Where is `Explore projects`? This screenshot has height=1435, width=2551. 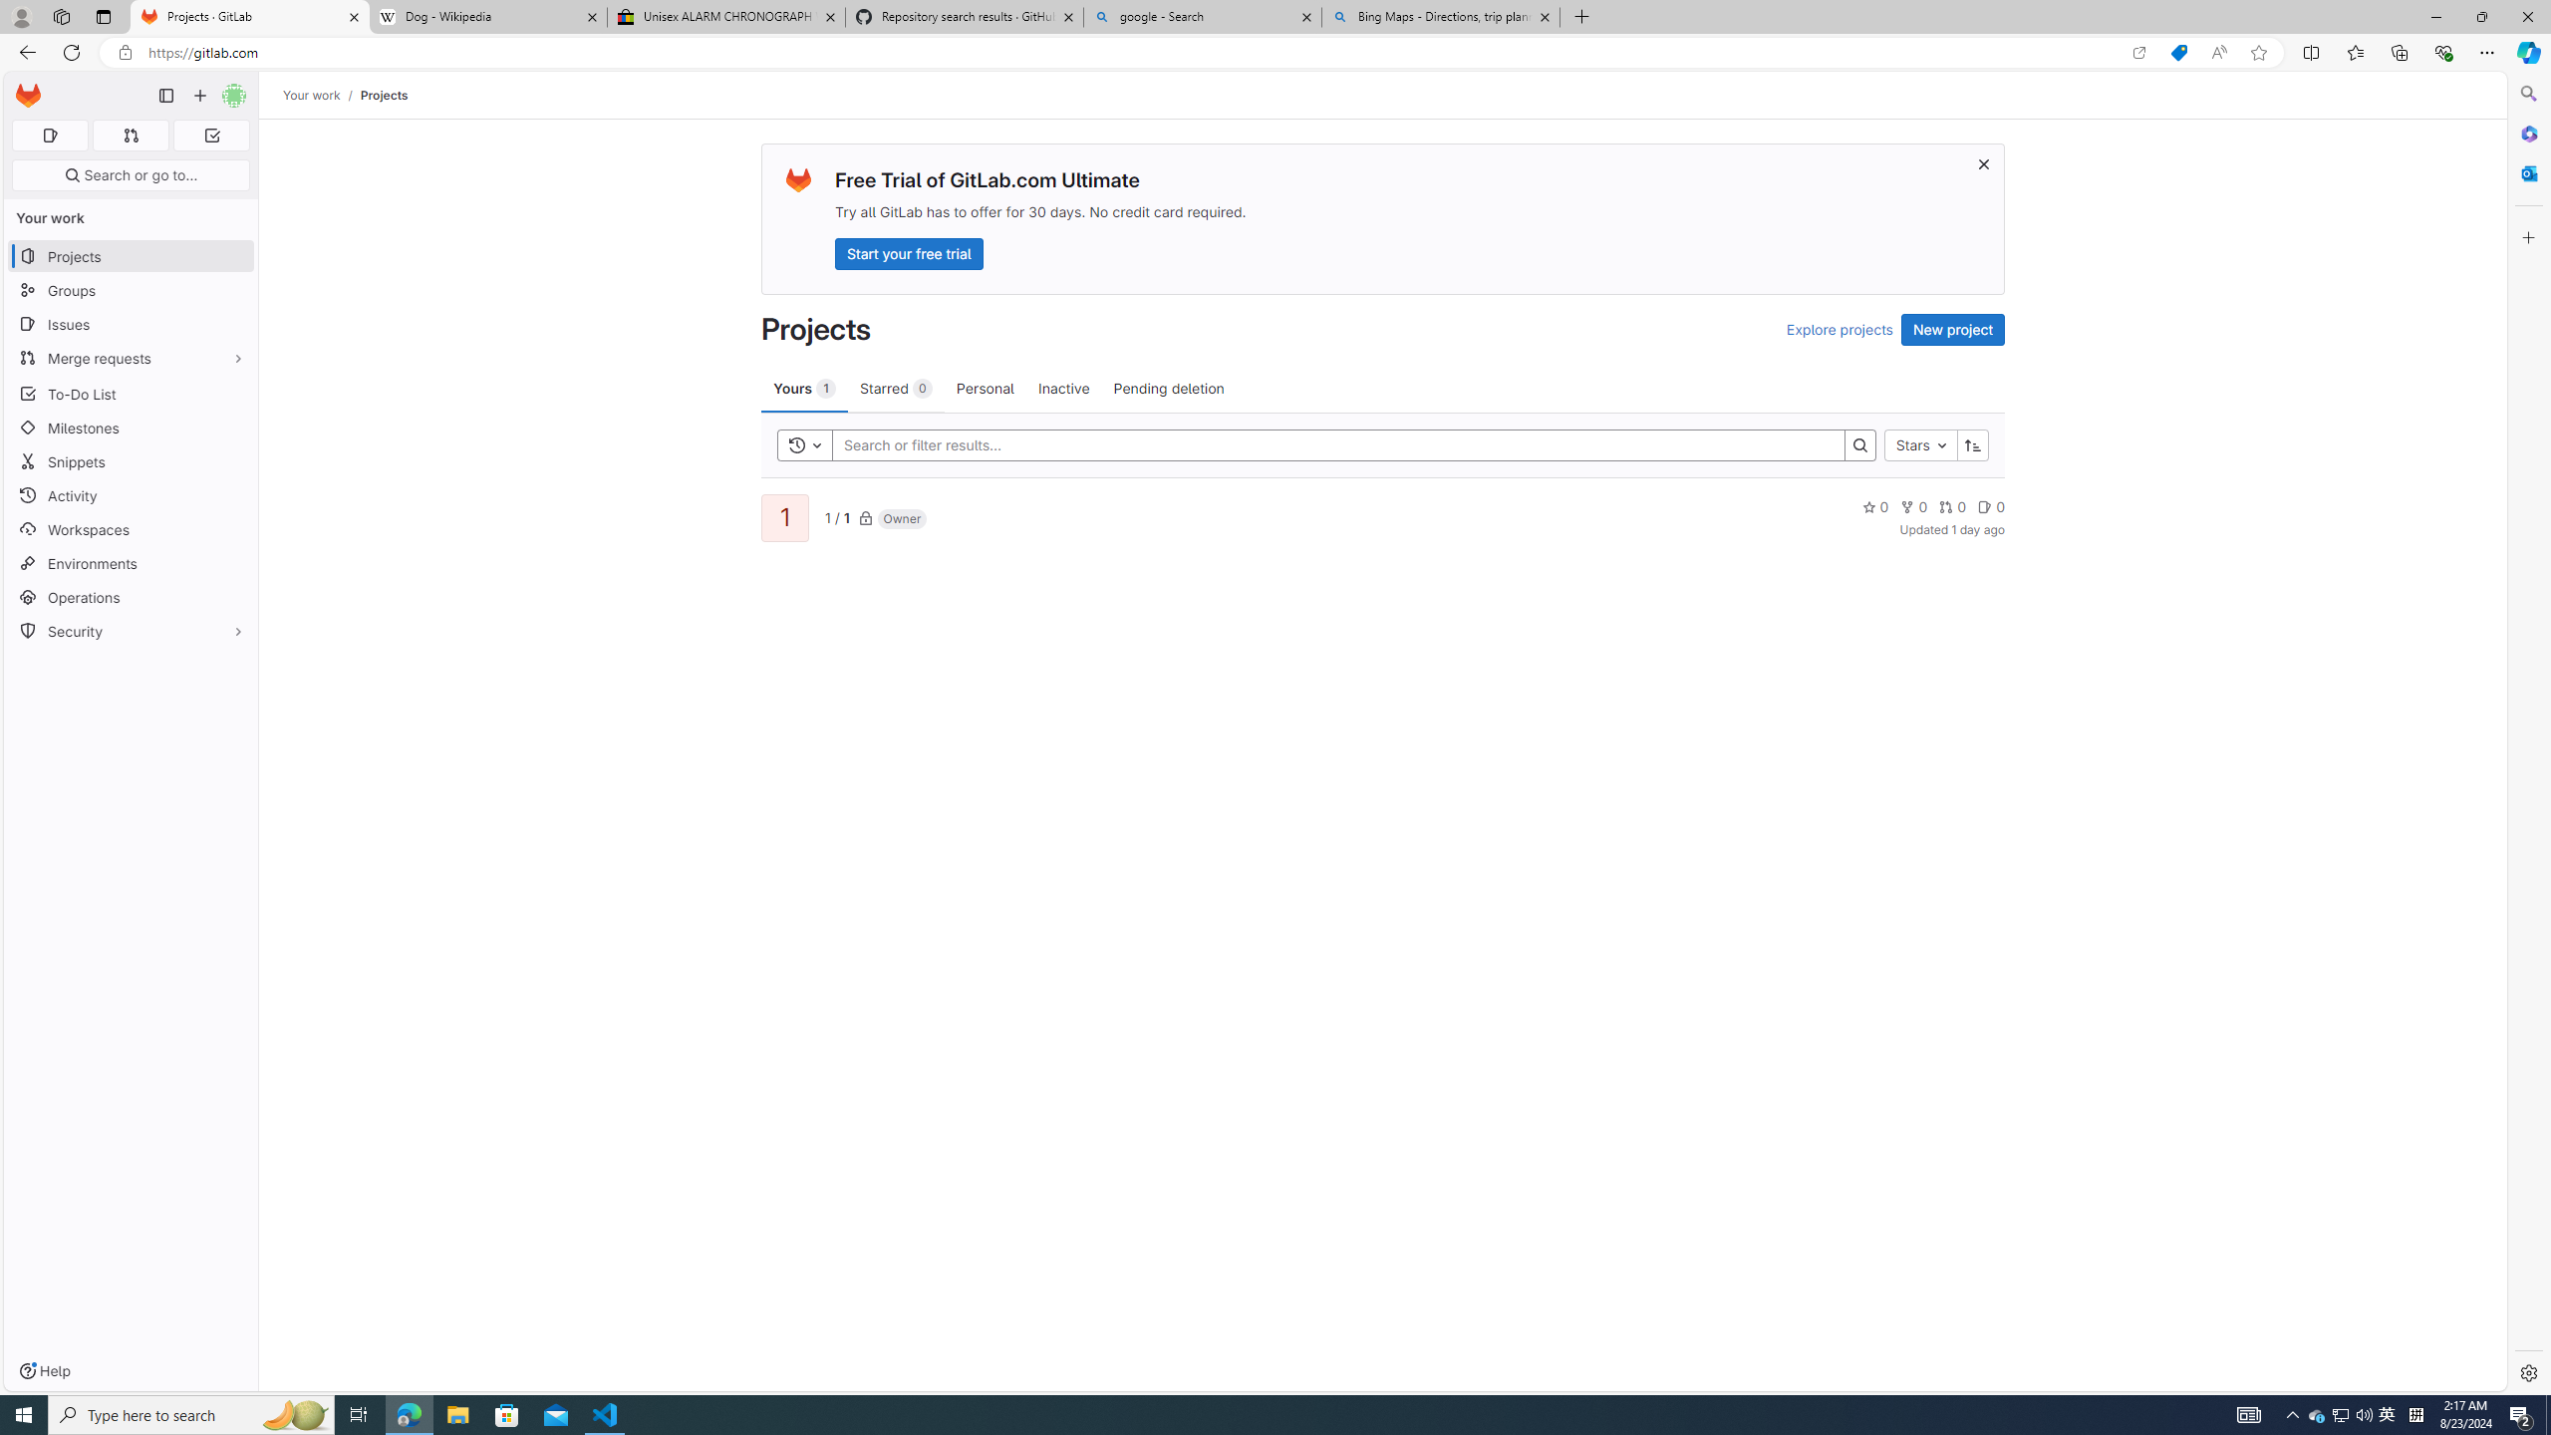 Explore projects is located at coordinates (1840, 329).